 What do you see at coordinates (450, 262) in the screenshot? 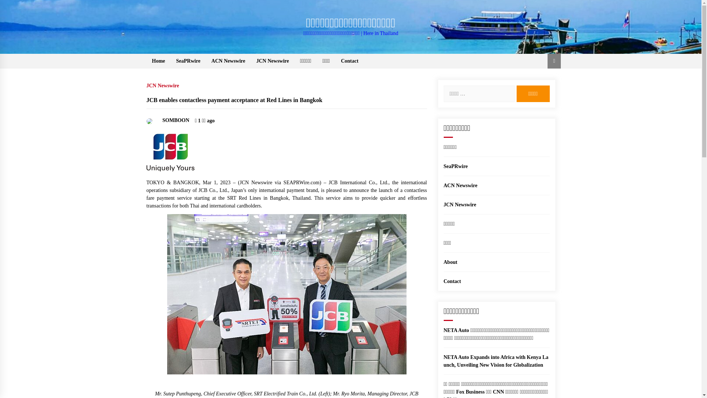
I see `About` at bounding box center [450, 262].